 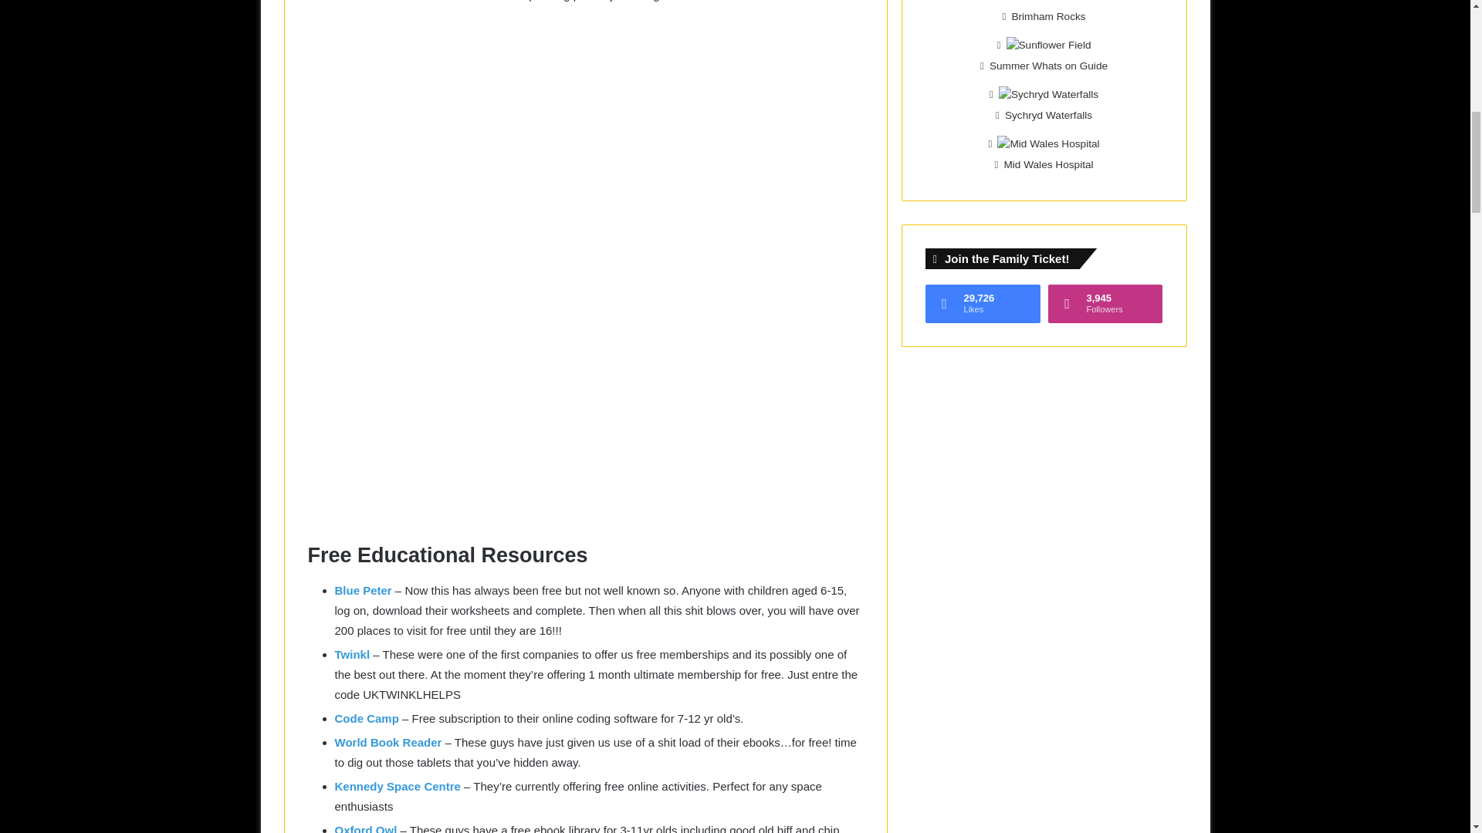 I want to click on Twinkl, so click(x=352, y=654).